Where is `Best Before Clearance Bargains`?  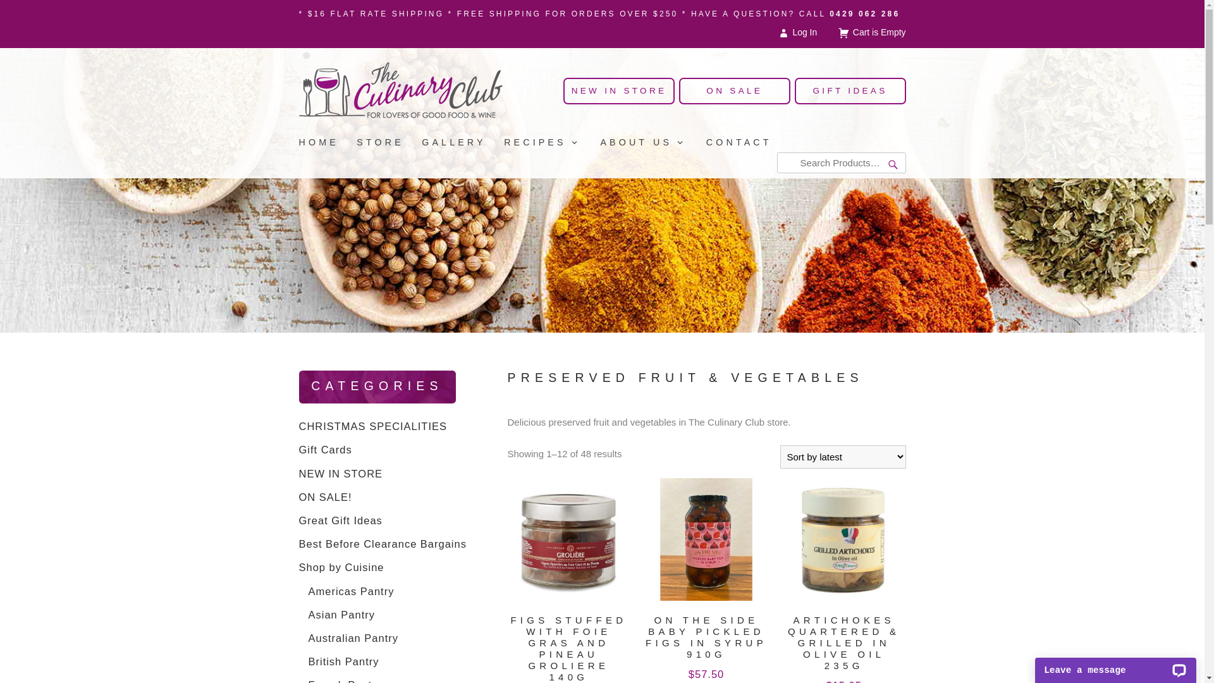 Best Before Clearance Bargains is located at coordinates (382, 544).